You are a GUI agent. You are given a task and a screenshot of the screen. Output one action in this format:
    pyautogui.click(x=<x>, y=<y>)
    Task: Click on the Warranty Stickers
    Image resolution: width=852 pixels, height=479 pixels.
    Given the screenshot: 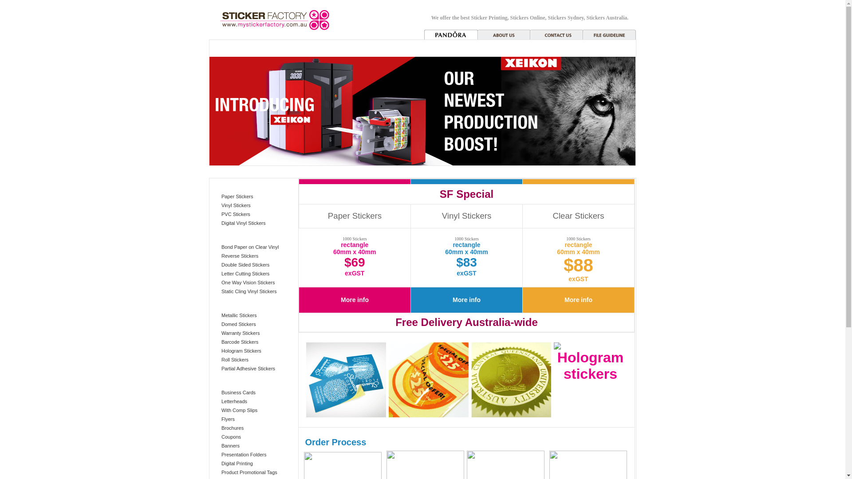 What is the action you would take?
    pyautogui.click(x=241, y=333)
    